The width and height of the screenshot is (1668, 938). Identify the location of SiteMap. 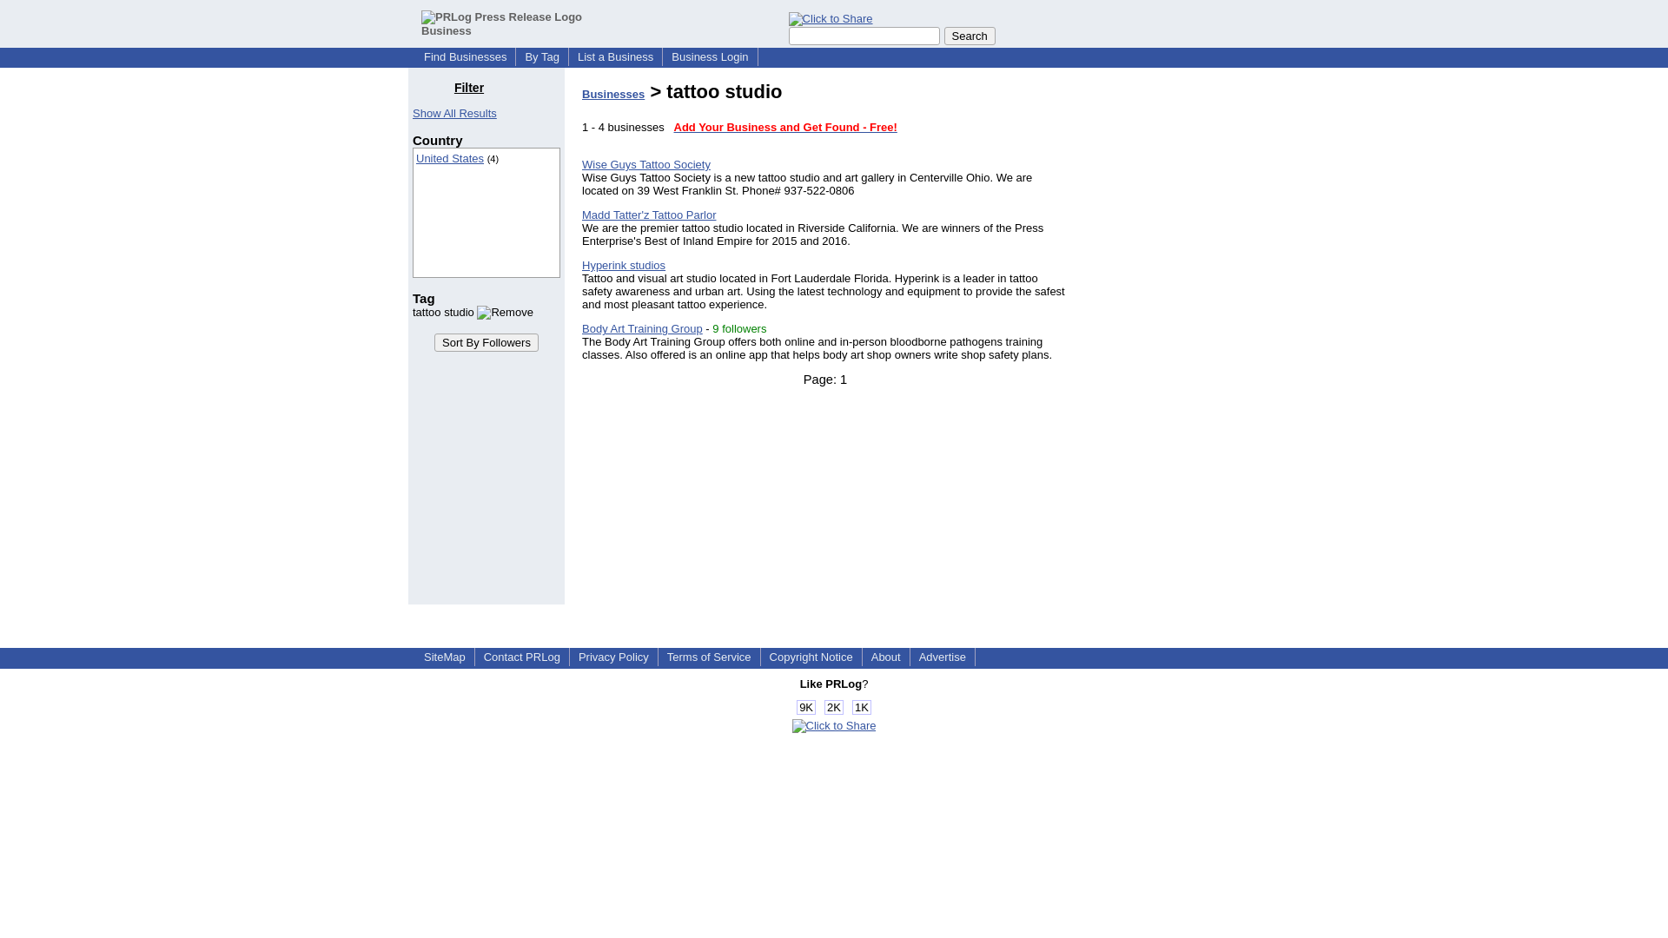
(445, 657).